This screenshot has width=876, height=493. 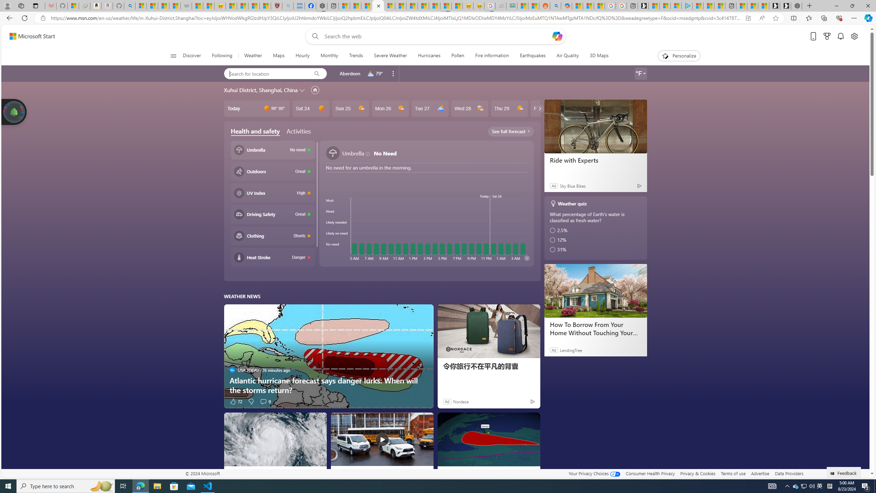 I want to click on Air Quality, so click(x=567, y=56).